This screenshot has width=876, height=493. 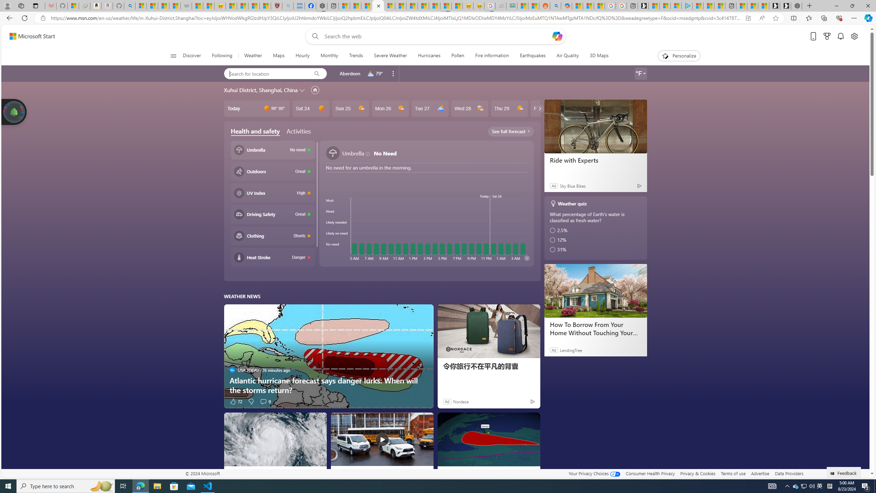 I want to click on Air Quality, so click(x=567, y=56).